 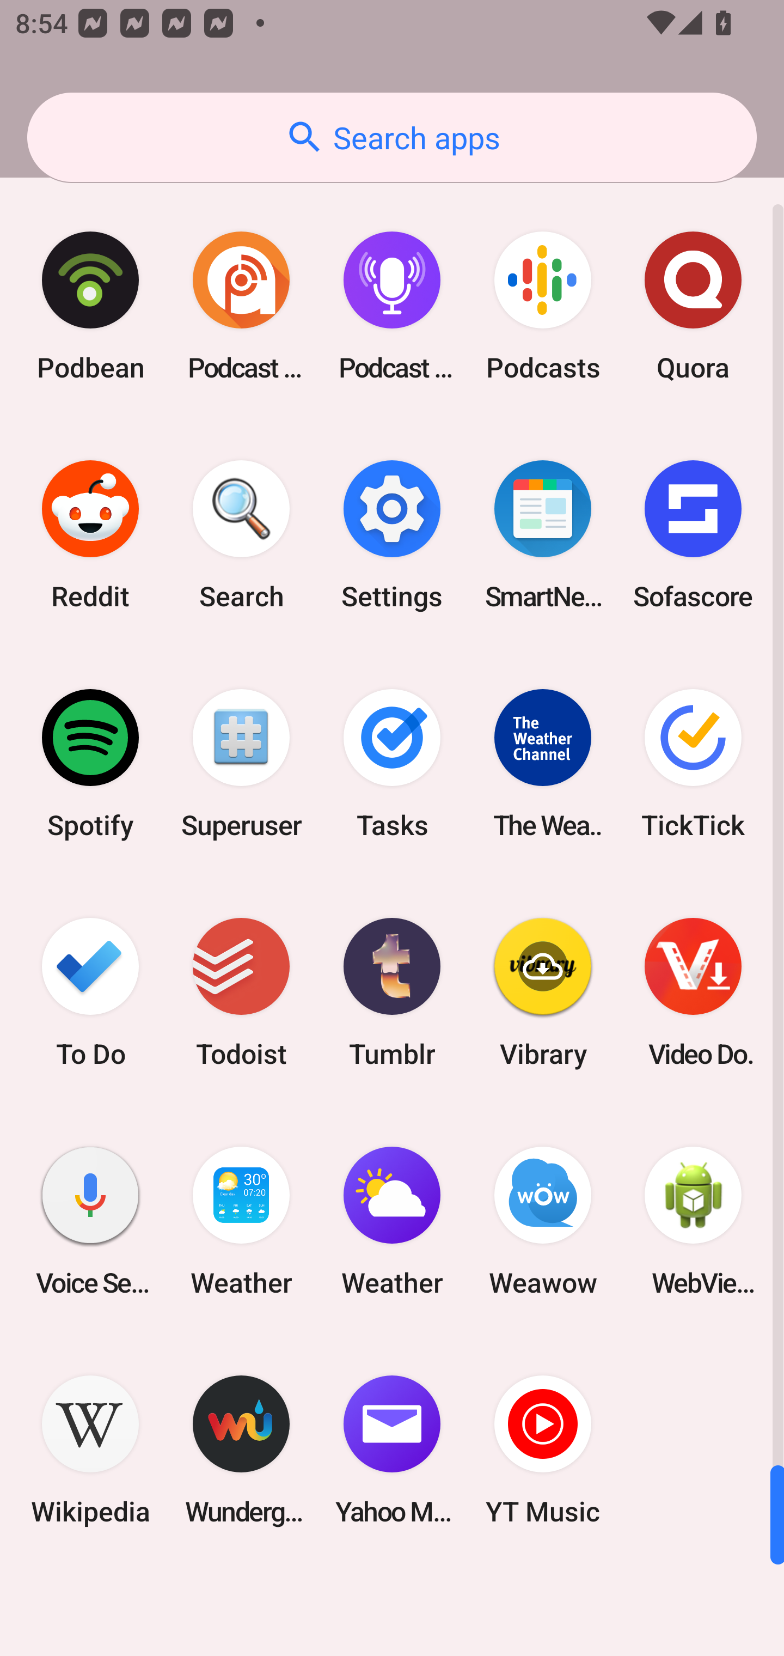 I want to click on To Do, so click(x=90, y=991).